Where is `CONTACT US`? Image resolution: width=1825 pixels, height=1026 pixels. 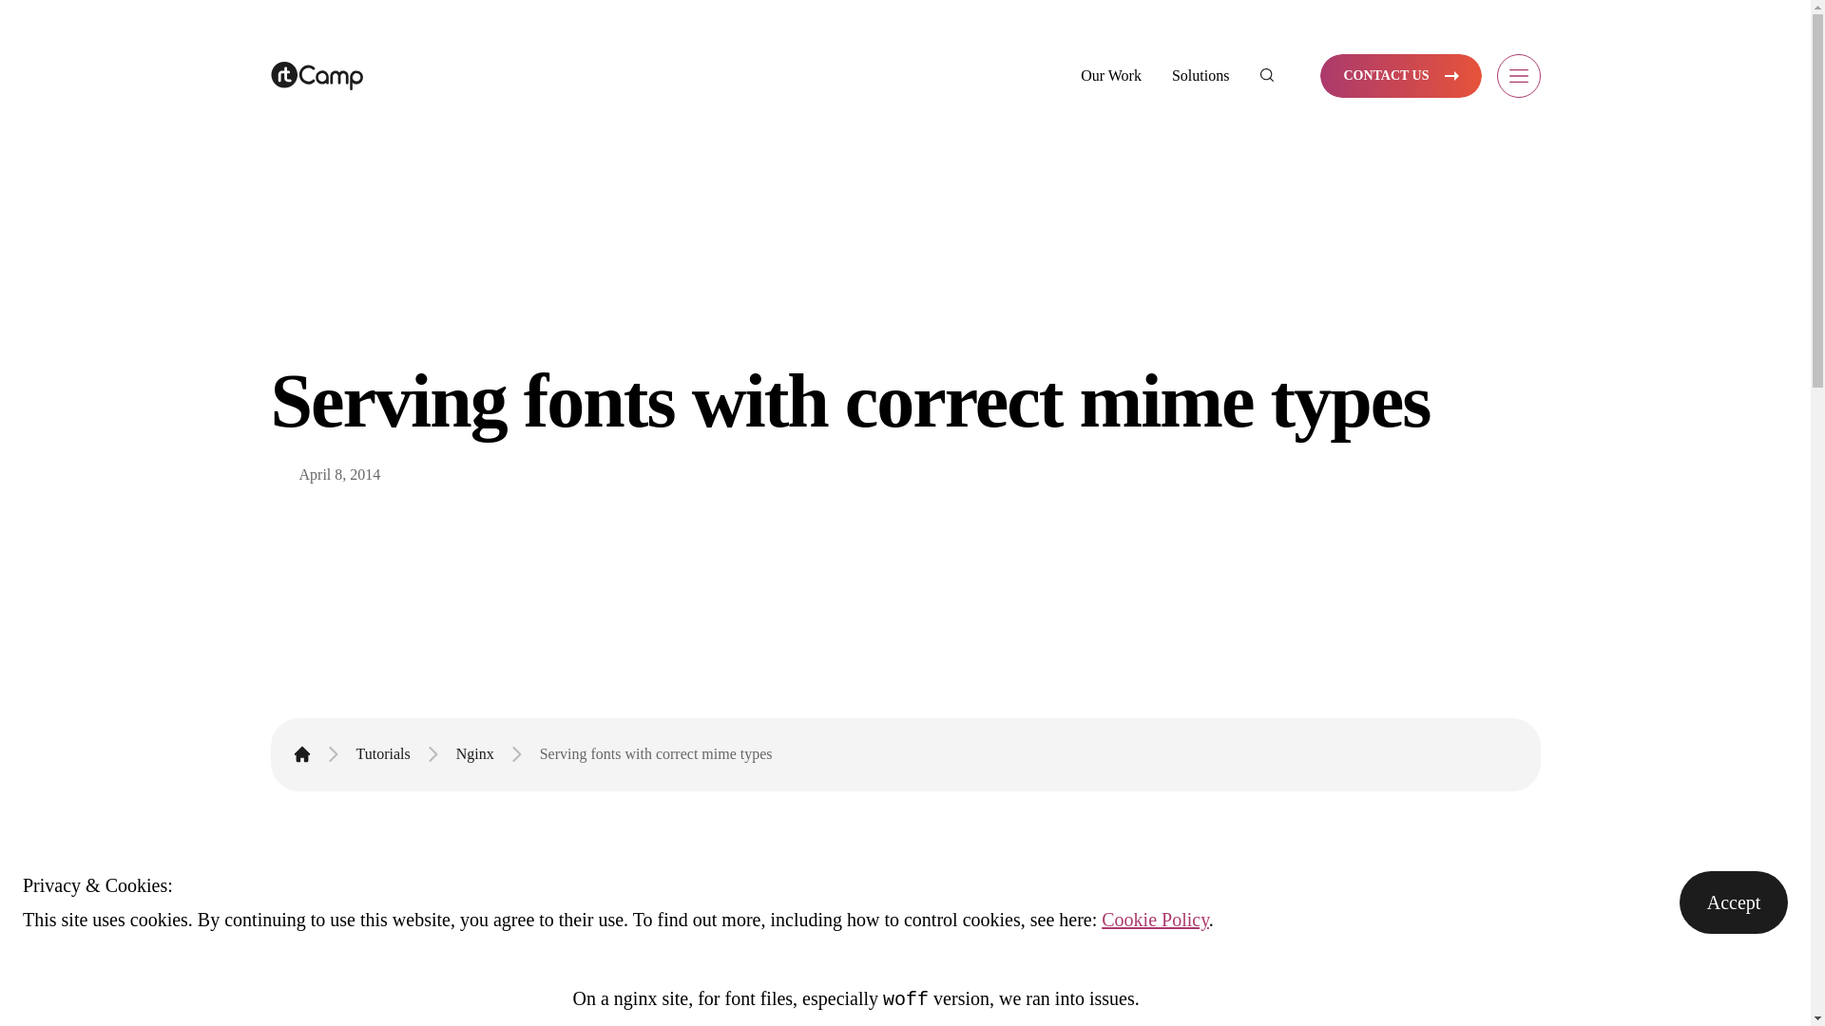
CONTACT US is located at coordinates (1399, 76).